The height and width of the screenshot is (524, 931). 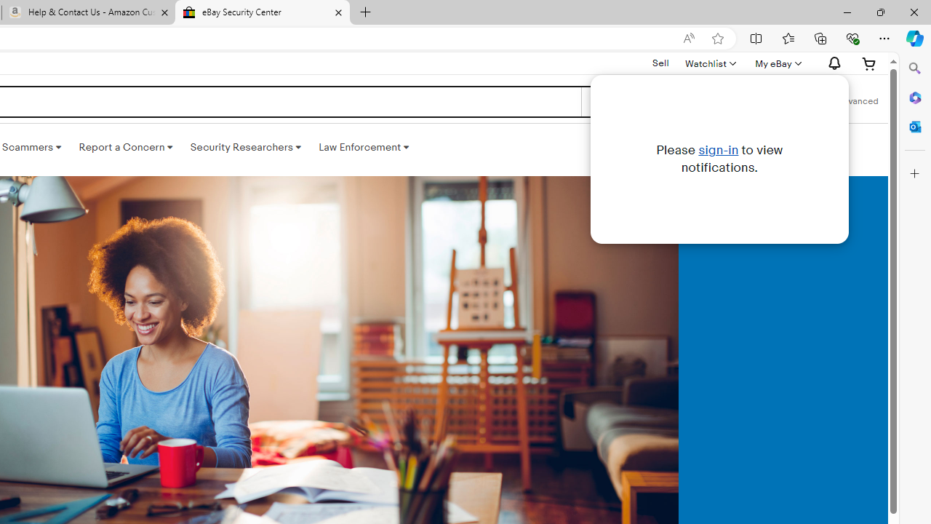 What do you see at coordinates (832, 63) in the screenshot?
I see `Please sign-in to view notifications.` at bounding box center [832, 63].